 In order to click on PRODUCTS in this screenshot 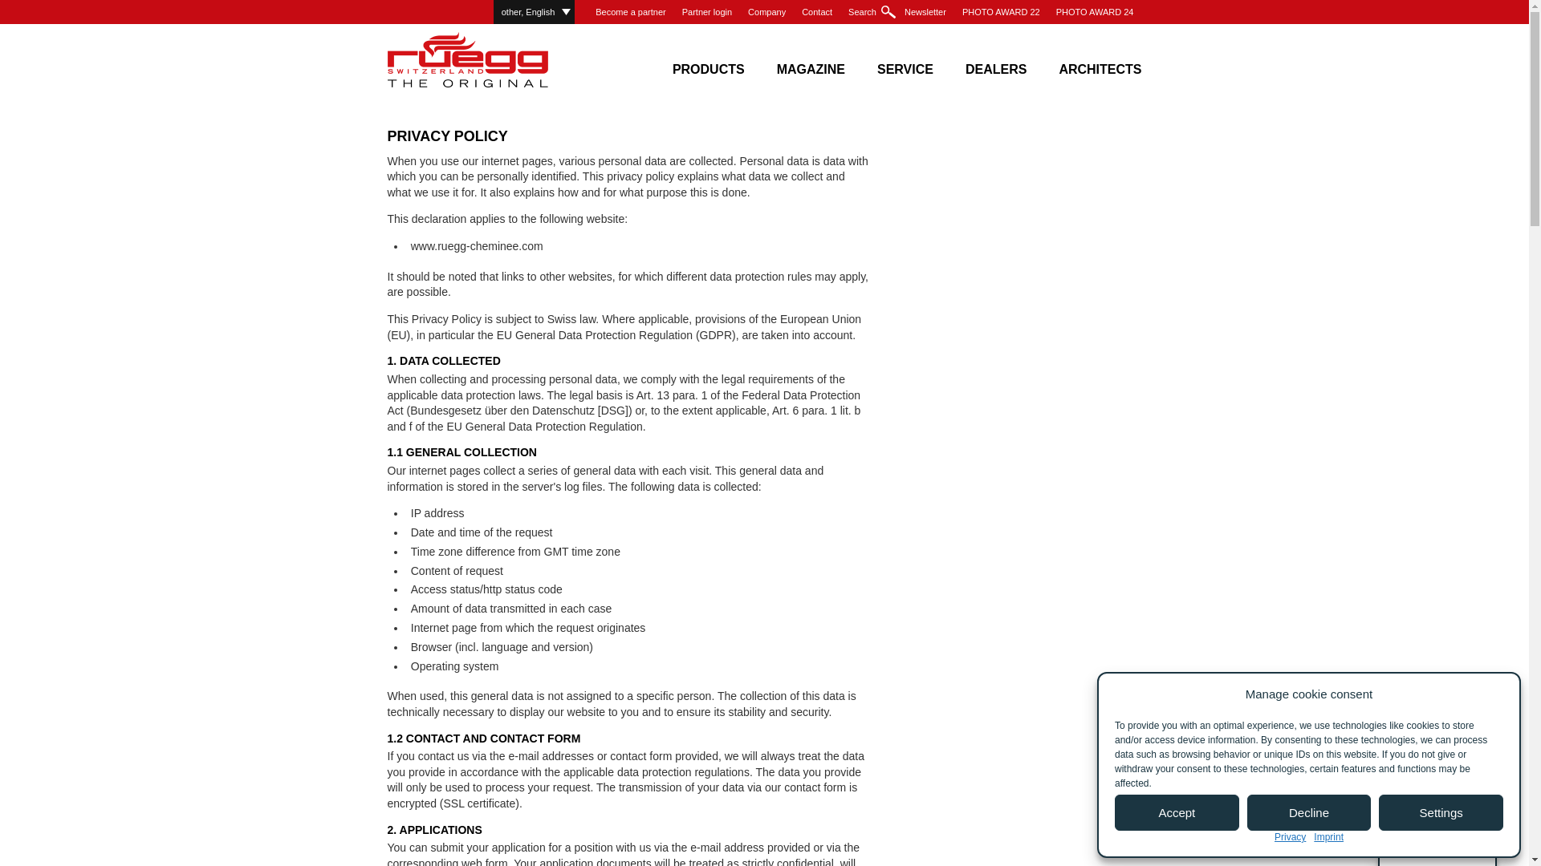, I will do `click(708, 63)`.